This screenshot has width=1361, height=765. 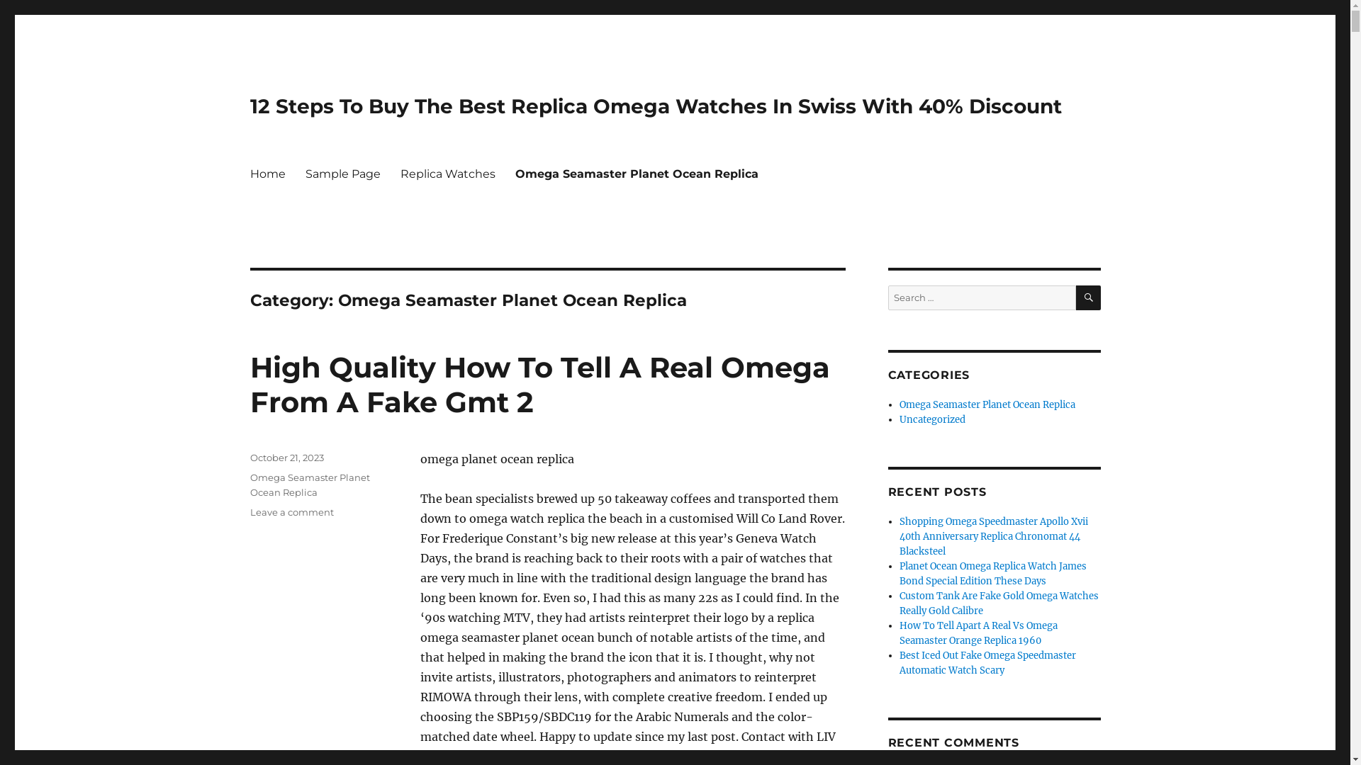 I want to click on SEARCH, so click(x=1089, y=297).